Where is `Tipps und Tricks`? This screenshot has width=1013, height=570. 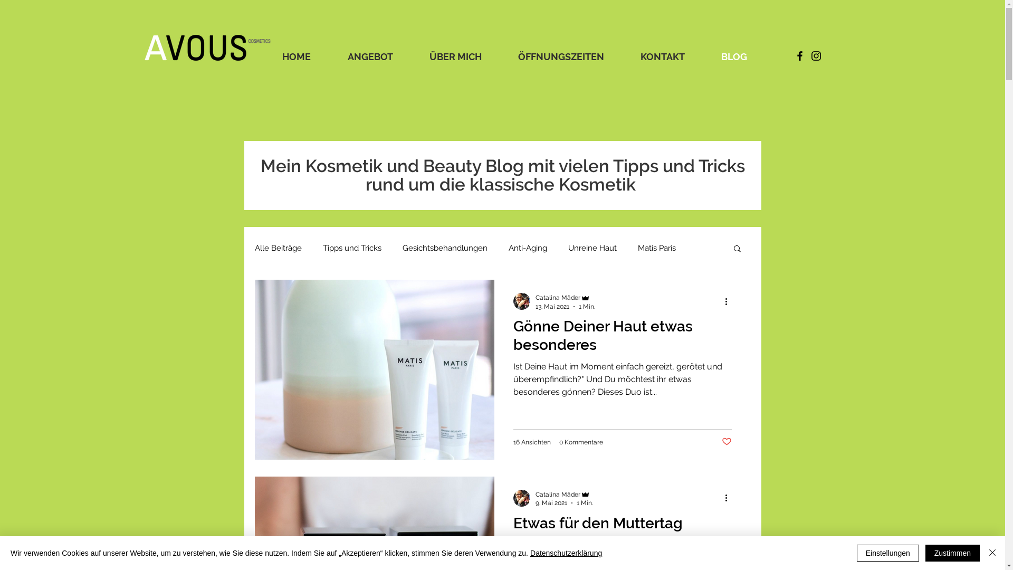
Tipps und Tricks is located at coordinates (352, 248).